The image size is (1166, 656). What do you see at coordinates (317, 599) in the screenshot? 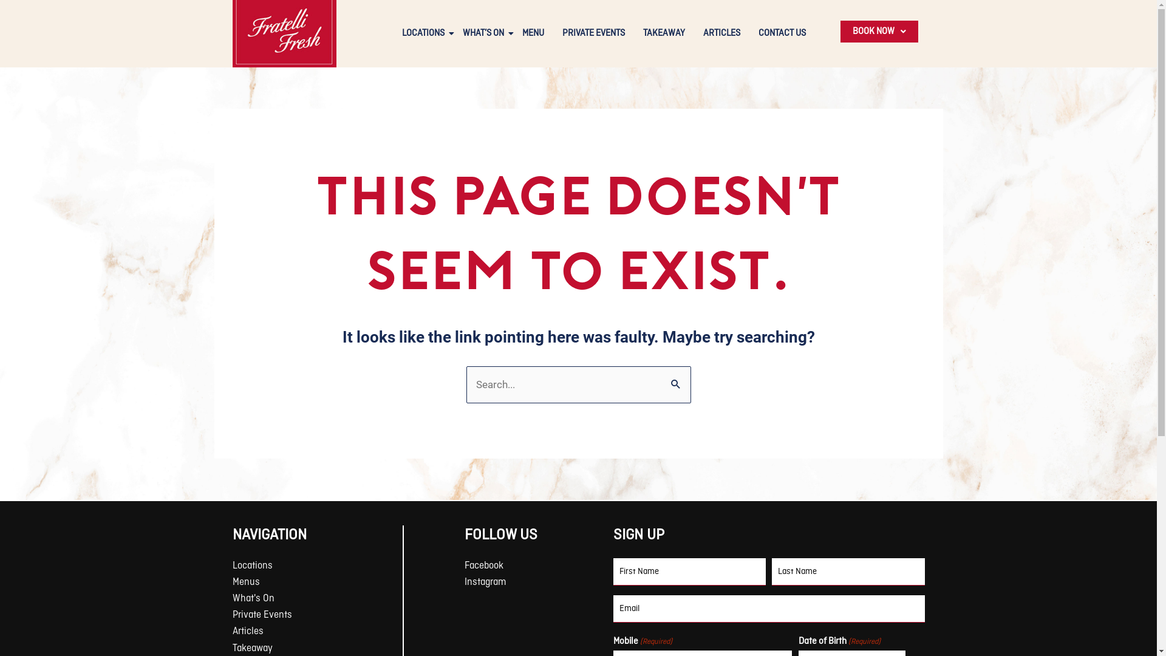
I see `What's On` at bounding box center [317, 599].